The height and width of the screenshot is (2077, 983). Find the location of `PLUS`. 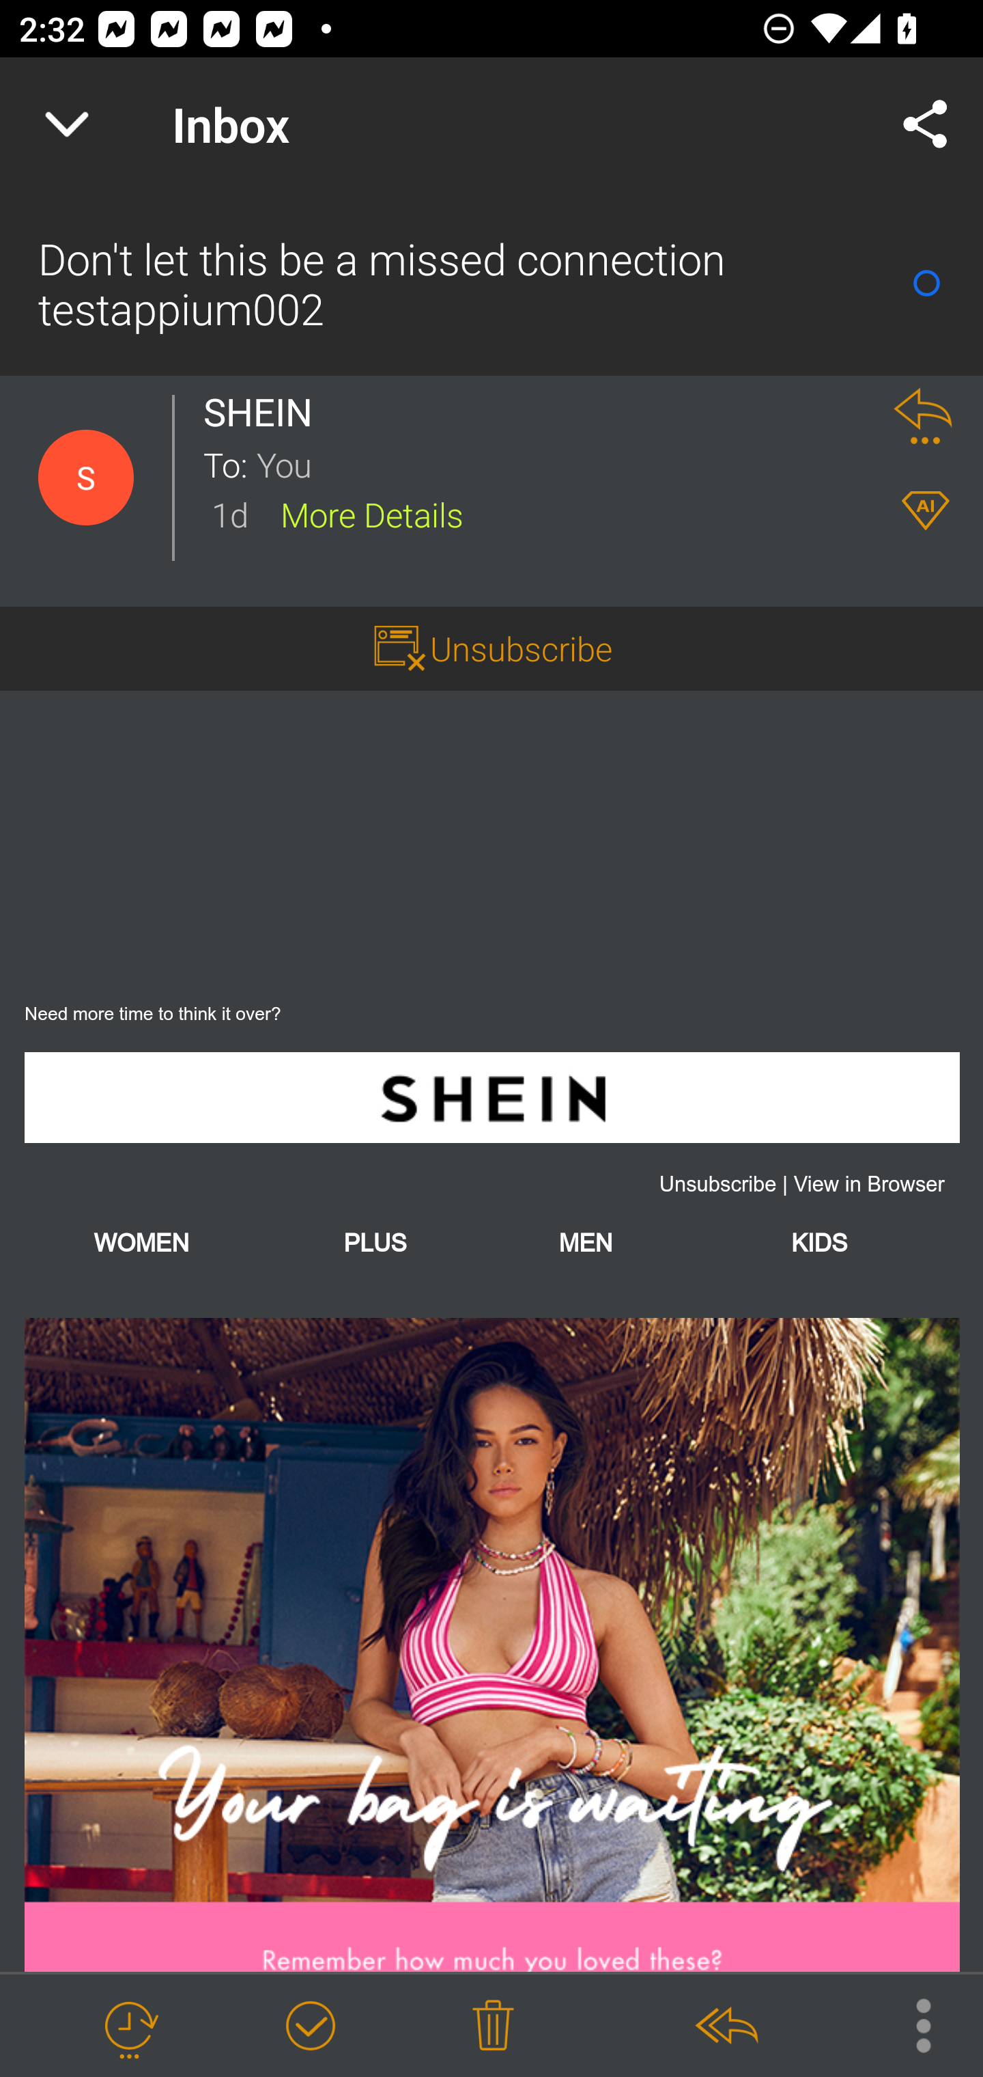

PLUS is located at coordinates (374, 1243).